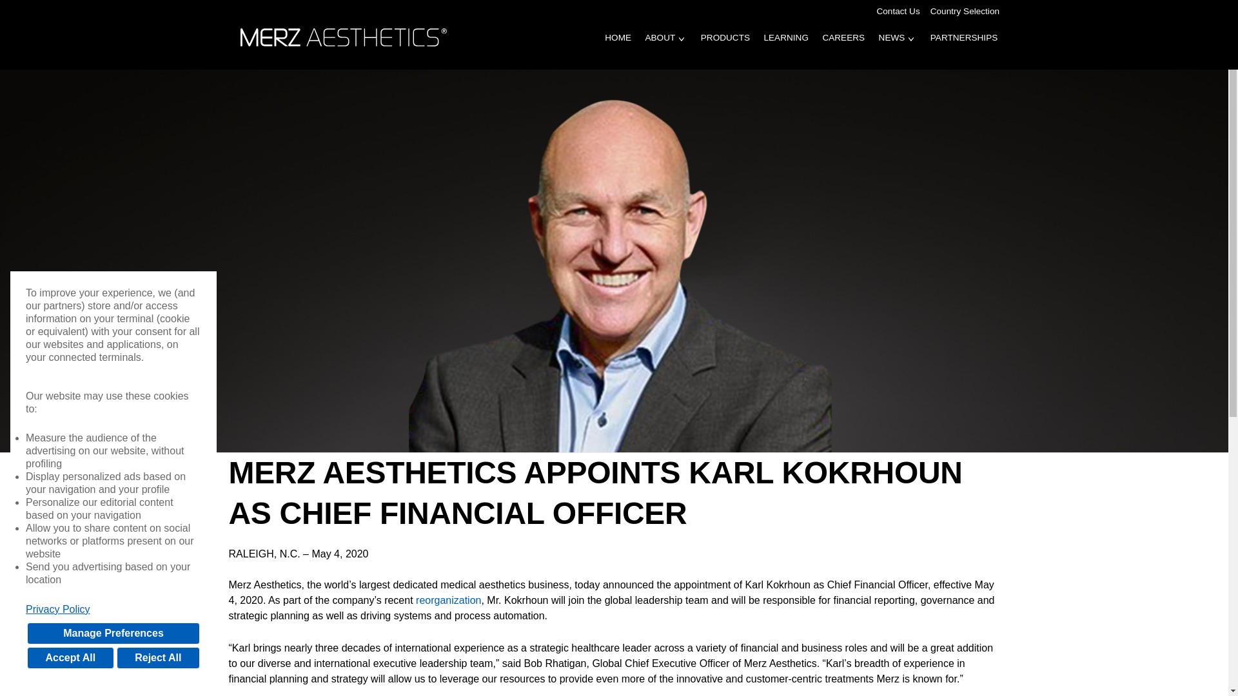 The width and height of the screenshot is (1238, 696). Describe the element at coordinates (898, 12) in the screenshot. I see `Contact Us` at that location.